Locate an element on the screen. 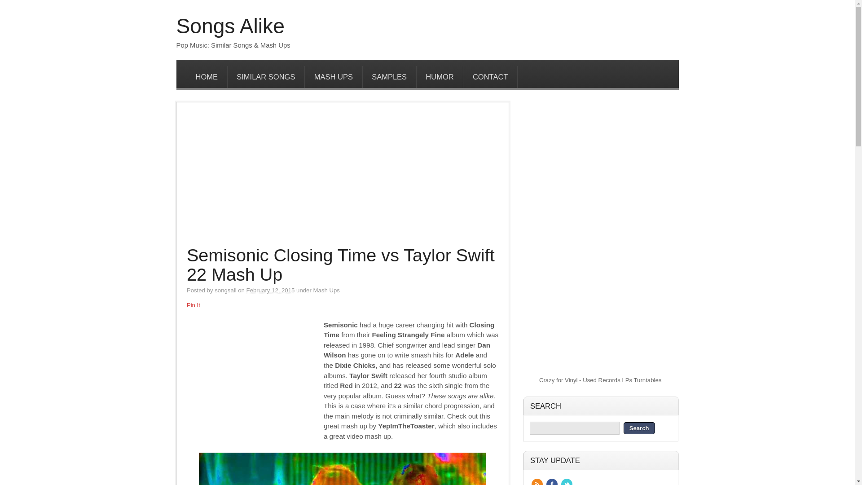 The image size is (862, 485). MASH UPS is located at coordinates (333, 77).